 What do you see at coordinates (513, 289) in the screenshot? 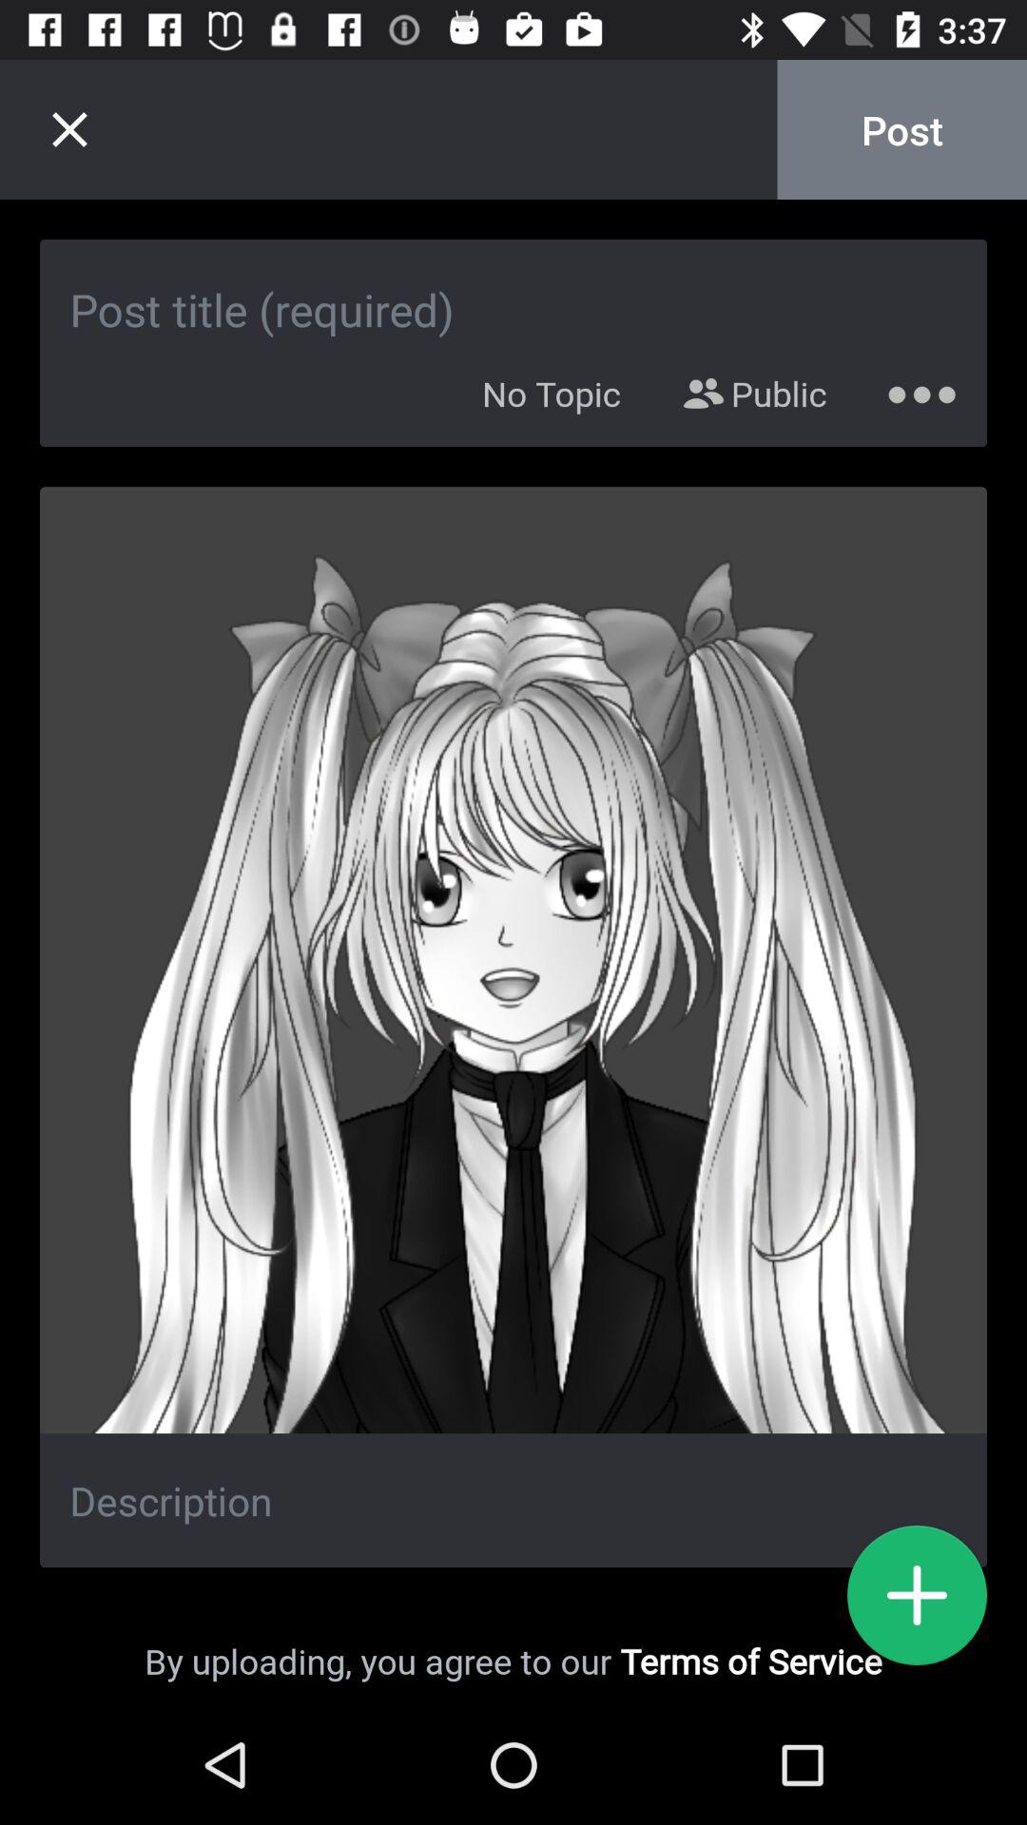
I see `blank for writting title` at bounding box center [513, 289].